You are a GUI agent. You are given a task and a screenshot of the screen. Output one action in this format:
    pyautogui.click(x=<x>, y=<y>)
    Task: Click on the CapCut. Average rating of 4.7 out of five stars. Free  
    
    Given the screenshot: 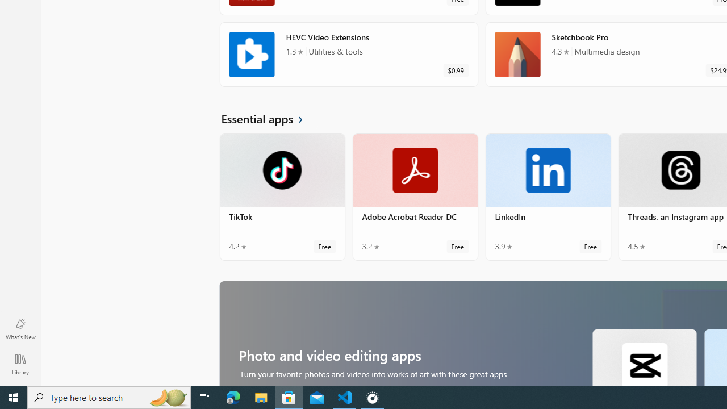 What is the action you would take?
    pyautogui.click(x=644, y=357)
    